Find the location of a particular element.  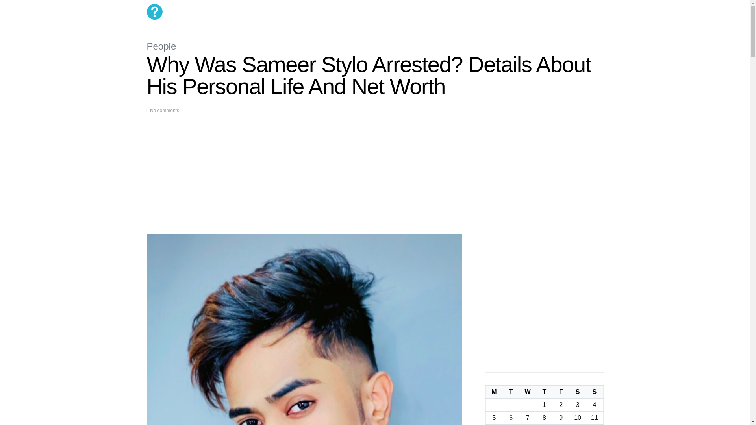

Celeb Corner is located at coordinates (263, 12).